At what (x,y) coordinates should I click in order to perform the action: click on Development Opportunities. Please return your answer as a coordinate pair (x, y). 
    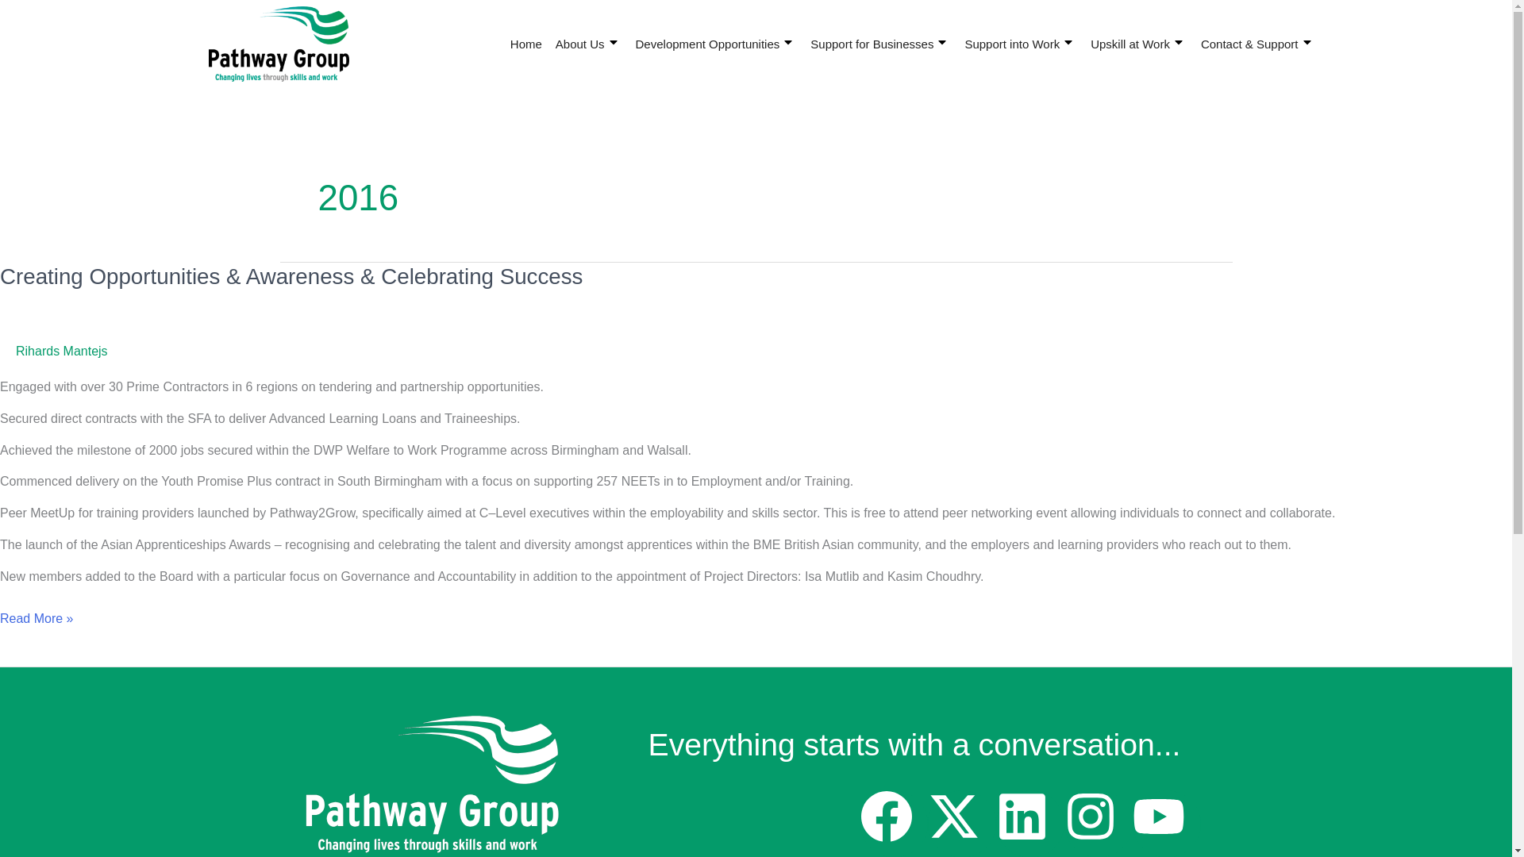
    Looking at the image, I should click on (718, 44).